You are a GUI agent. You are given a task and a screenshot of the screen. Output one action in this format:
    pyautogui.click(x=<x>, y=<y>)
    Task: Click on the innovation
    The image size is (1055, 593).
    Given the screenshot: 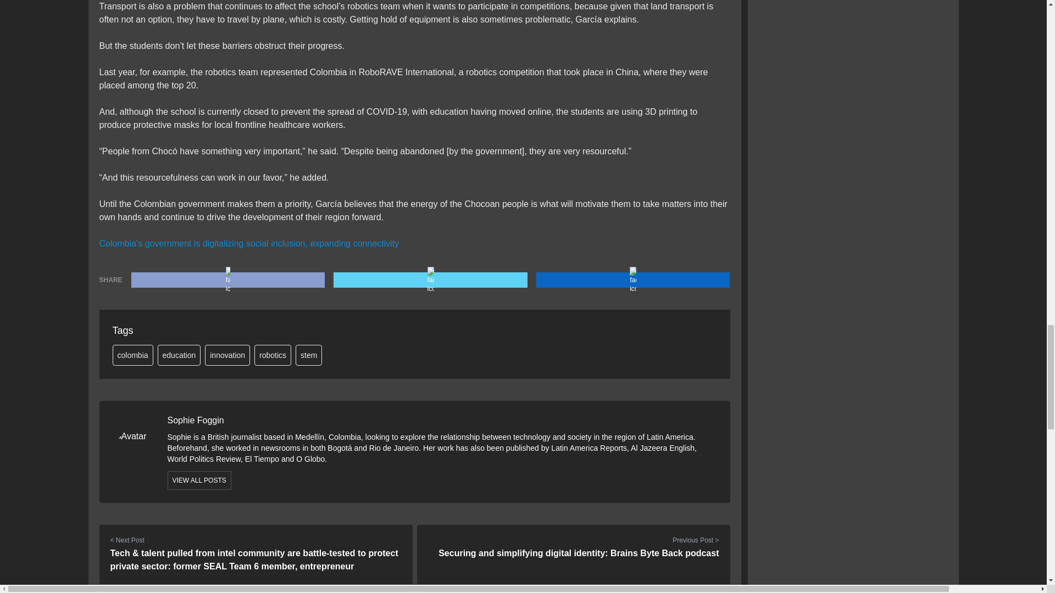 What is the action you would take?
    pyautogui.click(x=227, y=355)
    